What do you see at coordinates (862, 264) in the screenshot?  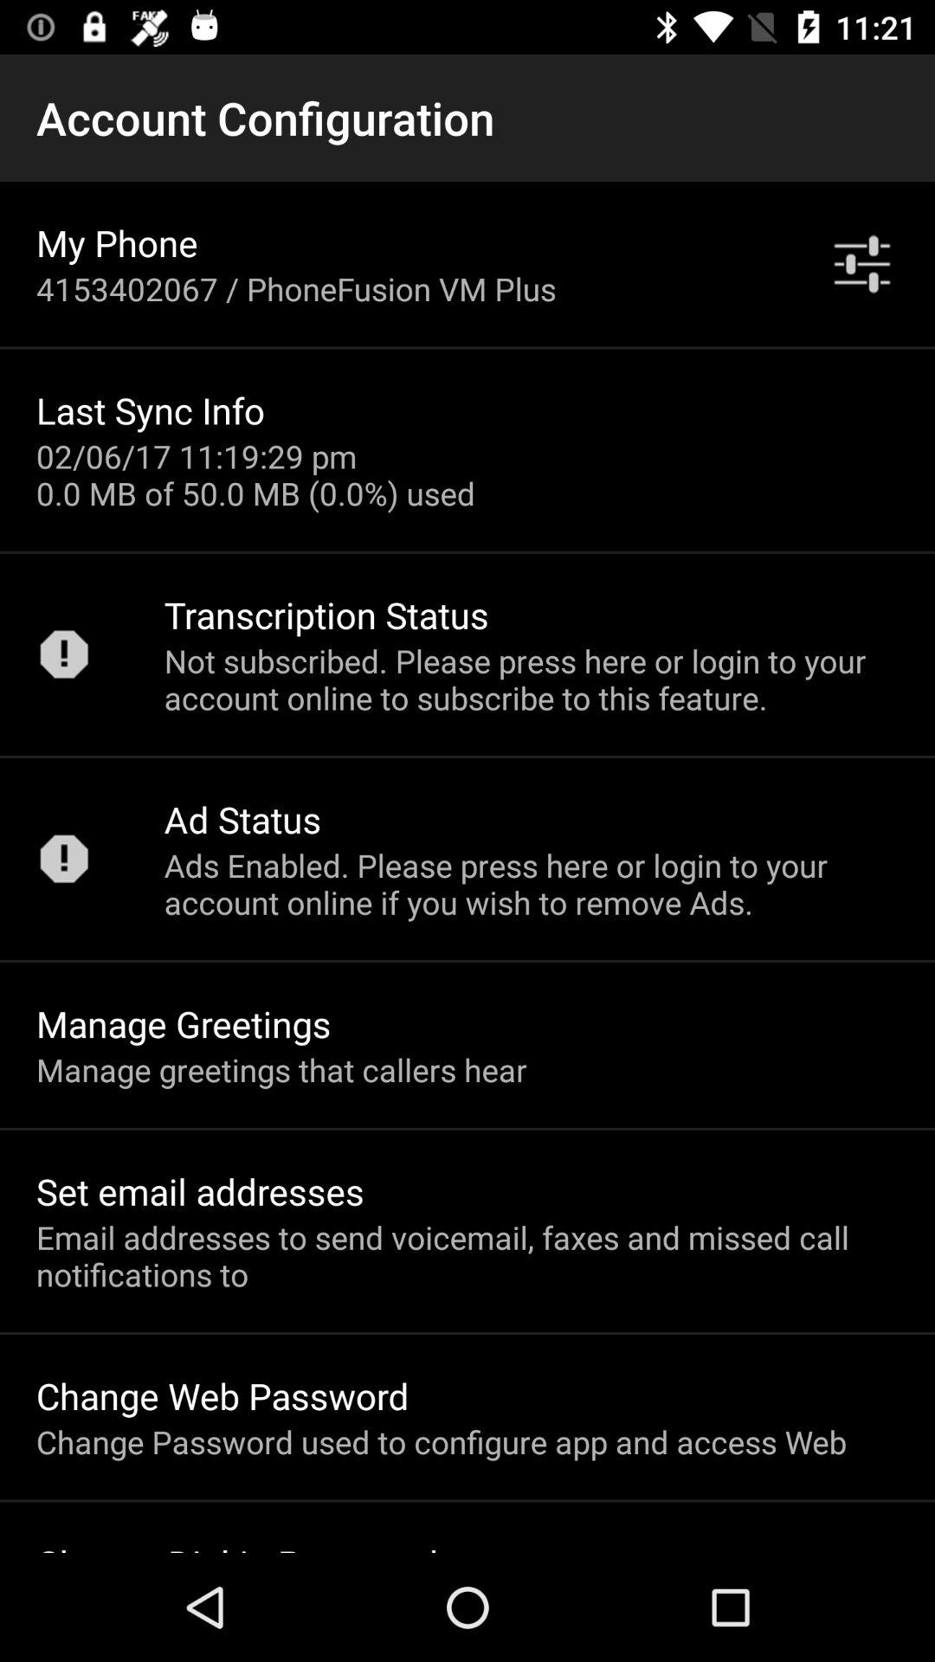 I see `tap the item above not subscribed please app` at bounding box center [862, 264].